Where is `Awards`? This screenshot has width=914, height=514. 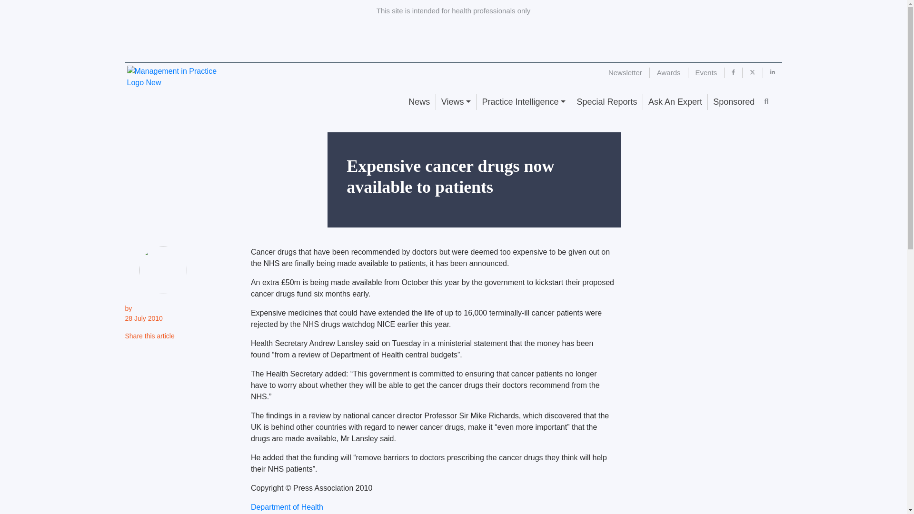 Awards is located at coordinates (669, 72).